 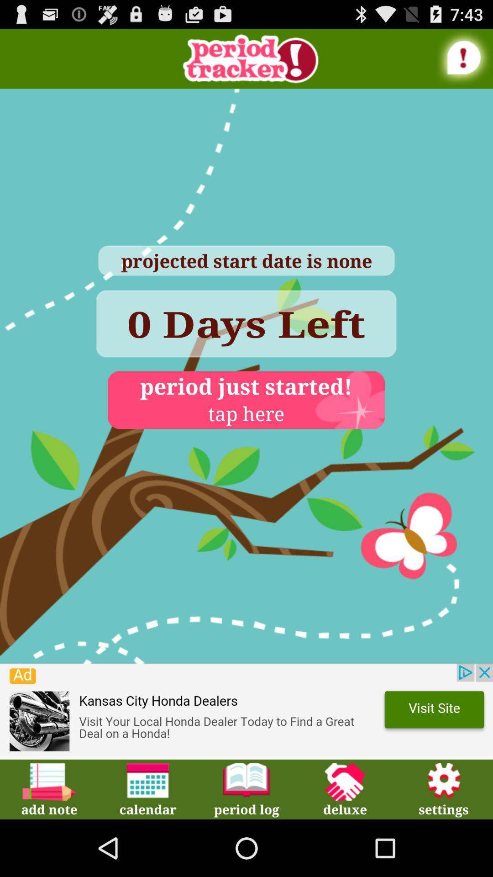 What do you see at coordinates (464, 58) in the screenshot?
I see `see alert` at bounding box center [464, 58].